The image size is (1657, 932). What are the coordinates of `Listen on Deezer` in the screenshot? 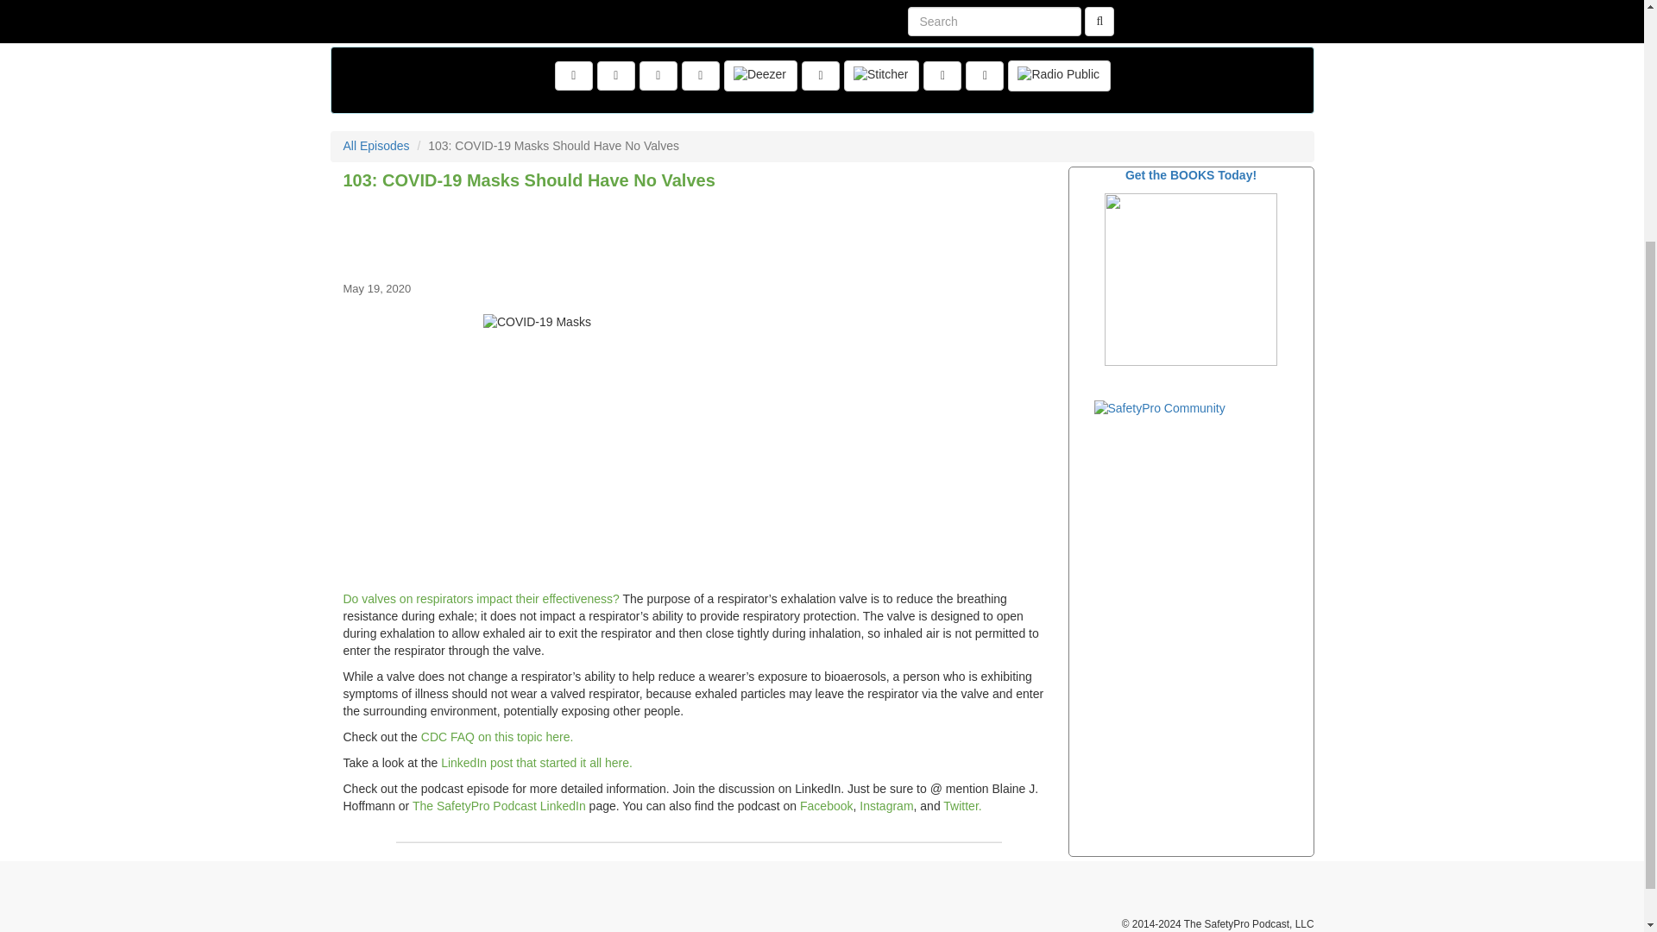 It's located at (760, 76).